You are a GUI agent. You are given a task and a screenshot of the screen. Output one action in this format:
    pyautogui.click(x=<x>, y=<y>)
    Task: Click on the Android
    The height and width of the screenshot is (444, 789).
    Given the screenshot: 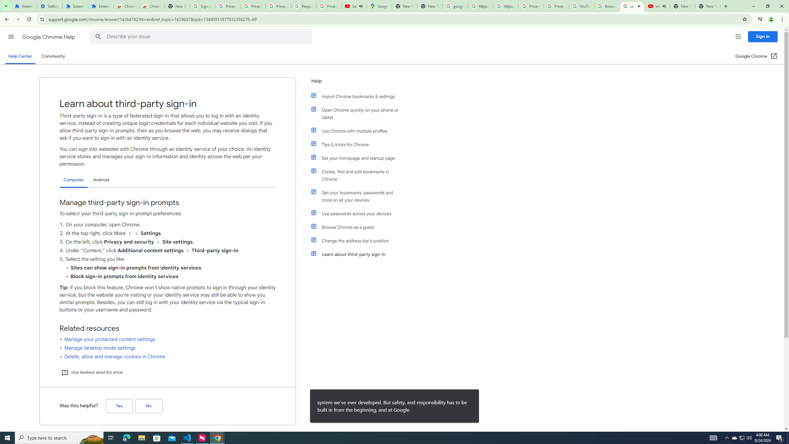 What is the action you would take?
    pyautogui.click(x=101, y=180)
    